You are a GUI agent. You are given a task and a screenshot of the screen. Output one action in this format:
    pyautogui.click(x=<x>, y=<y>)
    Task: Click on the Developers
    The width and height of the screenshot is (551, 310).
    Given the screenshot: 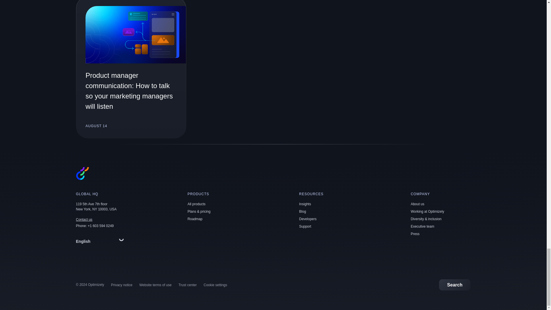 What is the action you would take?
    pyautogui.click(x=308, y=219)
    